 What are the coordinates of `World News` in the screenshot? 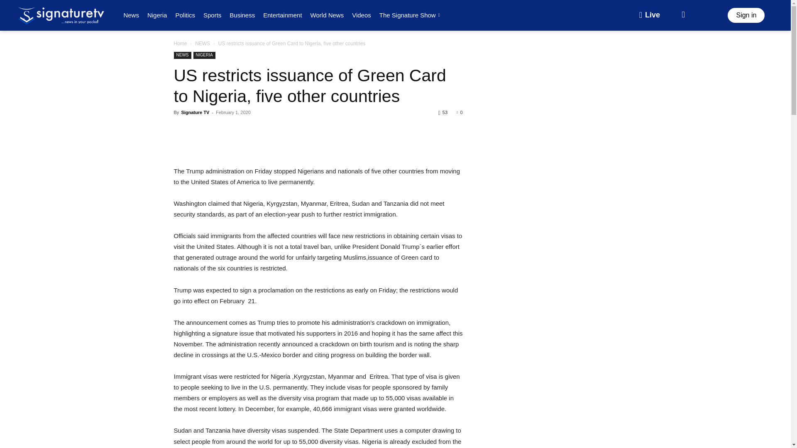 It's located at (327, 15).